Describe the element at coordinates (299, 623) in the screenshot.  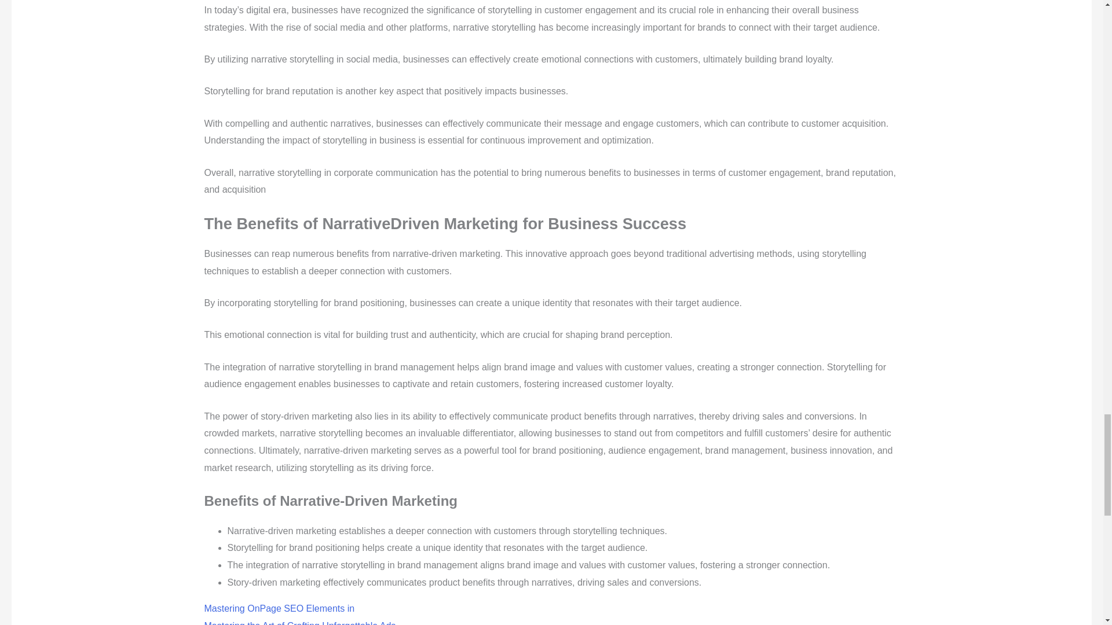
I see `Mastering the Art of Crafting Unforgettable Ads` at that location.